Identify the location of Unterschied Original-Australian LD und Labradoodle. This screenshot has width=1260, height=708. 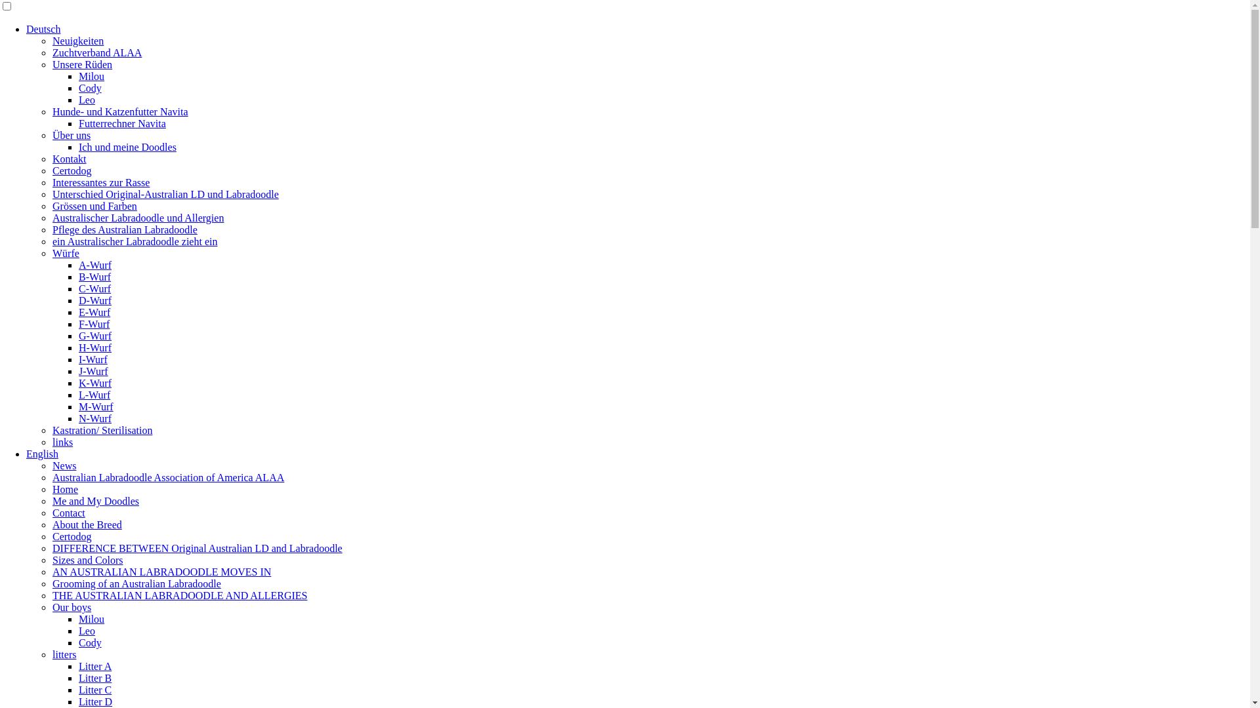
(165, 194).